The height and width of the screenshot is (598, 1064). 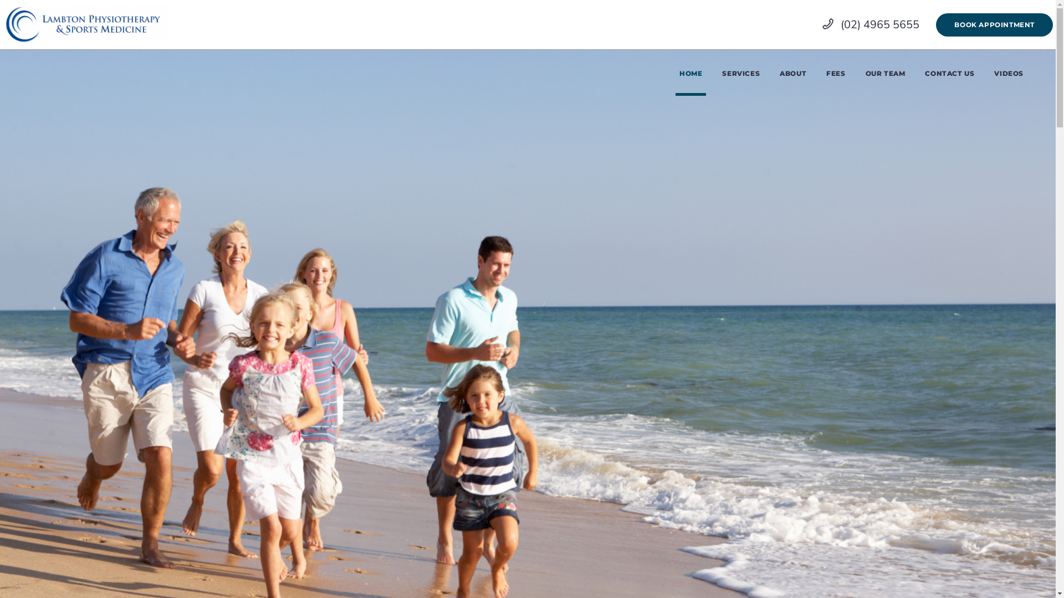 What do you see at coordinates (836, 73) in the screenshot?
I see `FEES` at bounding box center [836, 73].